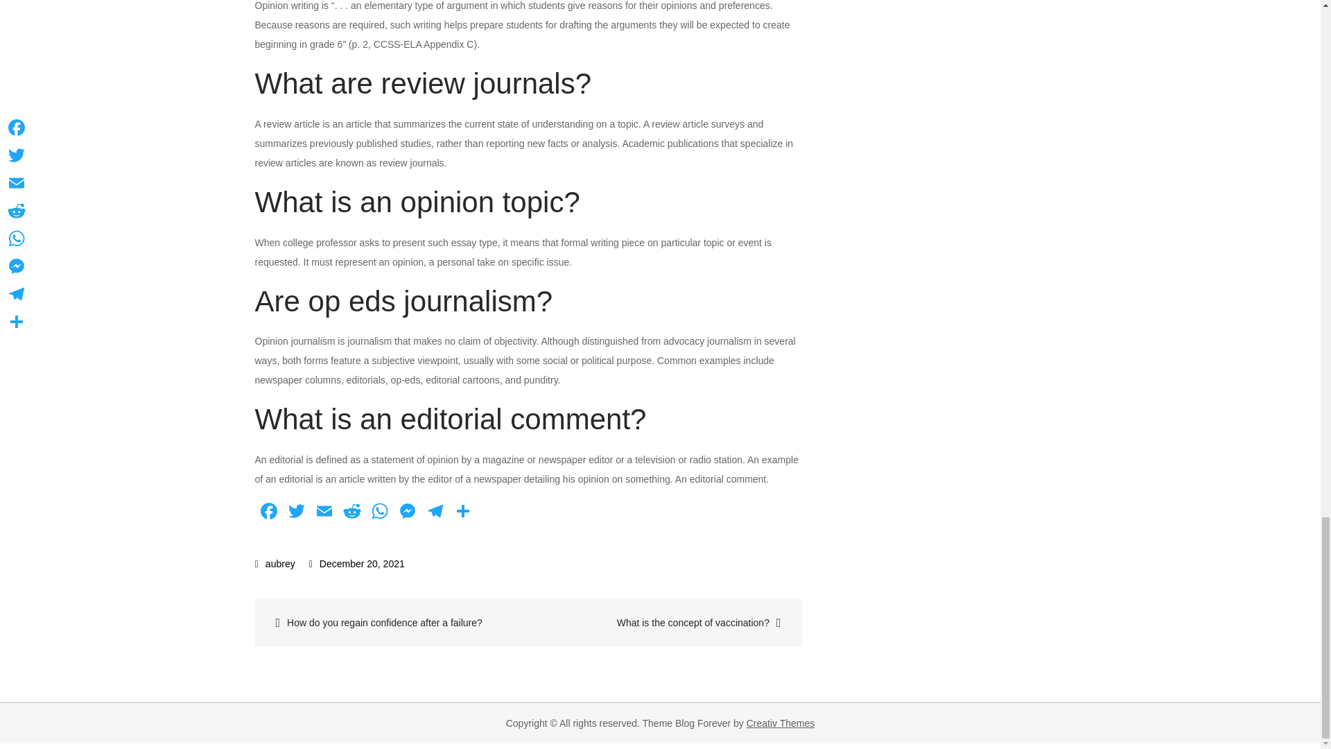  Describe the element at coordinates (275, 563) in the screenshot. I see `aubrey` at that location.